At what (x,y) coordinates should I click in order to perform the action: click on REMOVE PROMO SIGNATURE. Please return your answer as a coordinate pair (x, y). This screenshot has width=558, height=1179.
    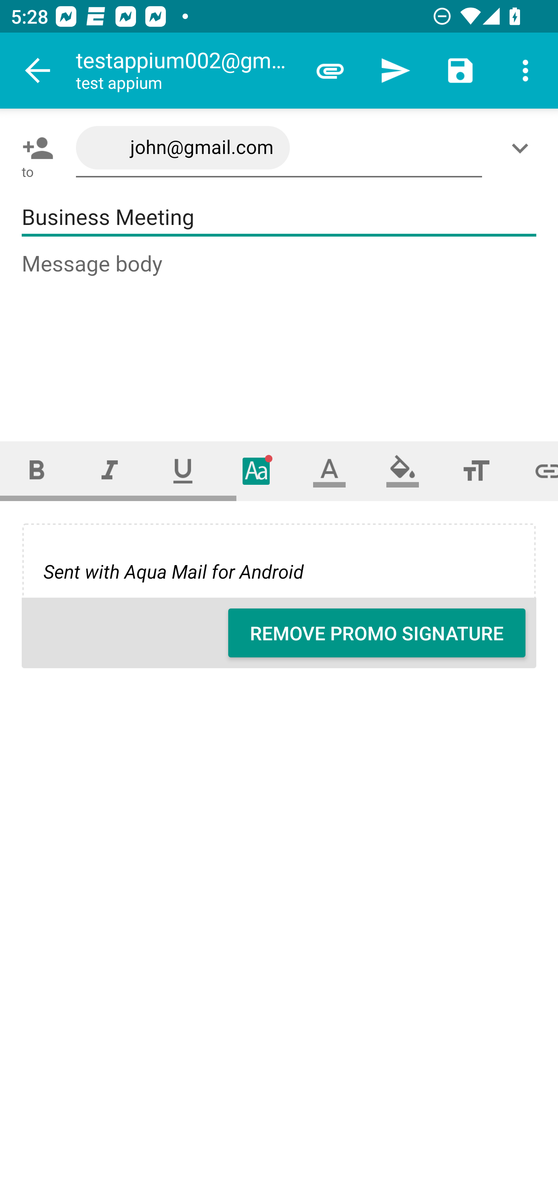
    Looking at the image, I should click on (377, 633).